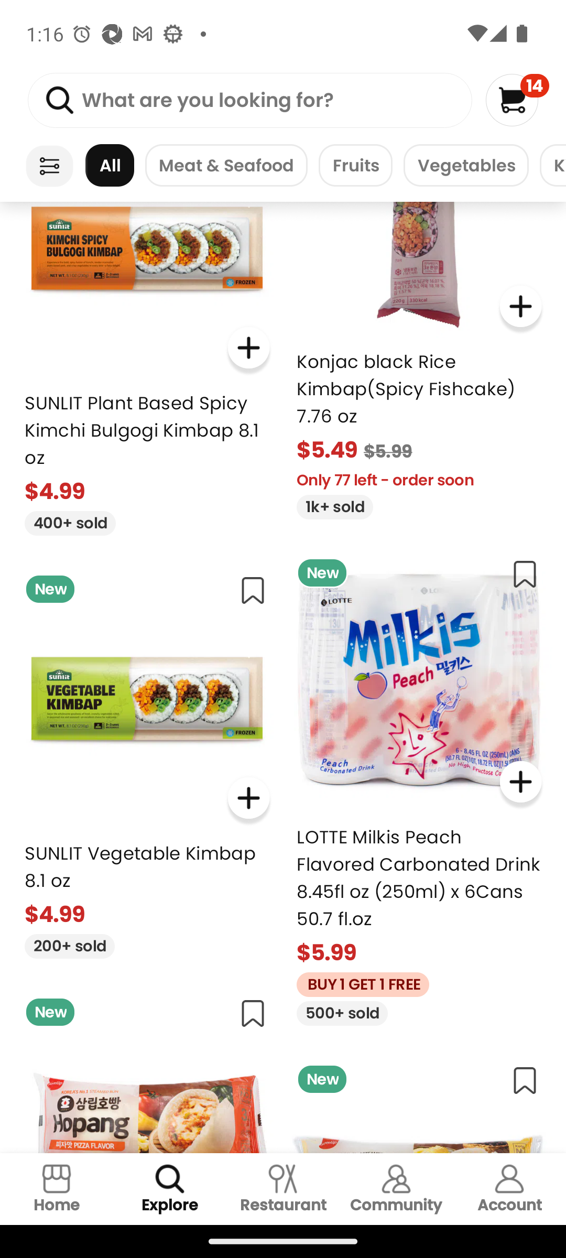 The image size is (566, 1258). What do you see at coordinates (357, 982) in the screenshot?
I see `BUY 1 GET 1 FREE` at bounding box center [357, 982].